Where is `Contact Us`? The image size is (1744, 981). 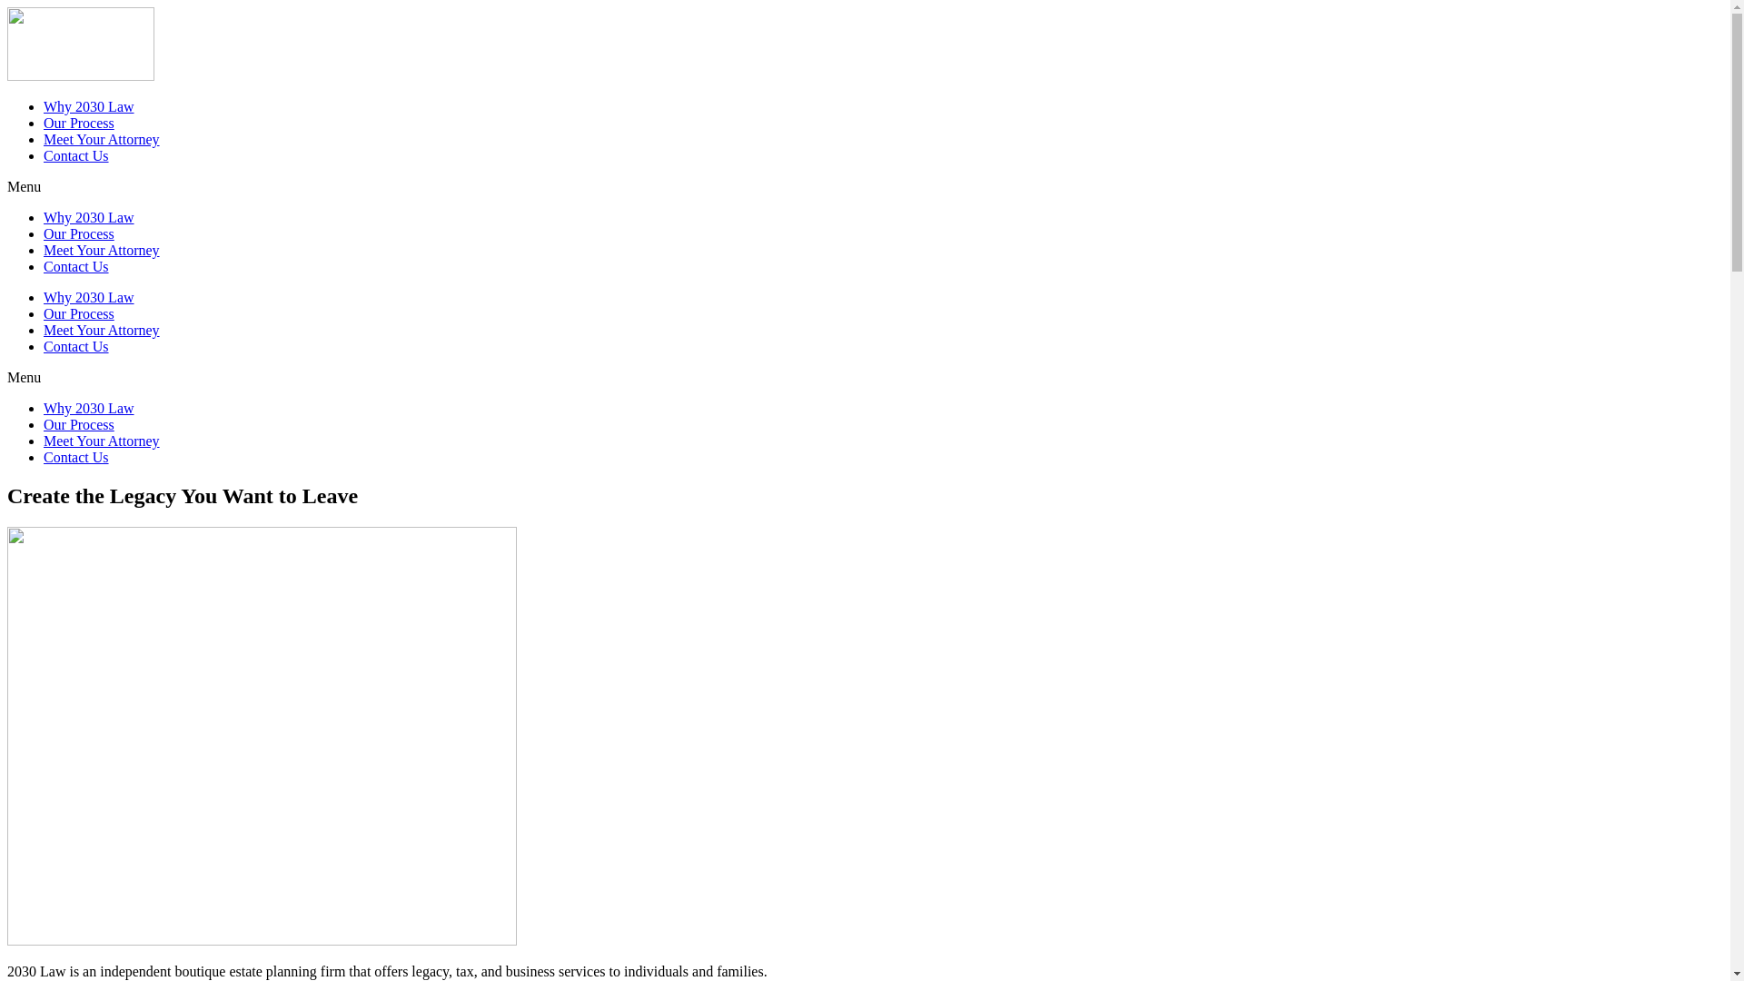 Contact Us is located at coordinates (76, 347).